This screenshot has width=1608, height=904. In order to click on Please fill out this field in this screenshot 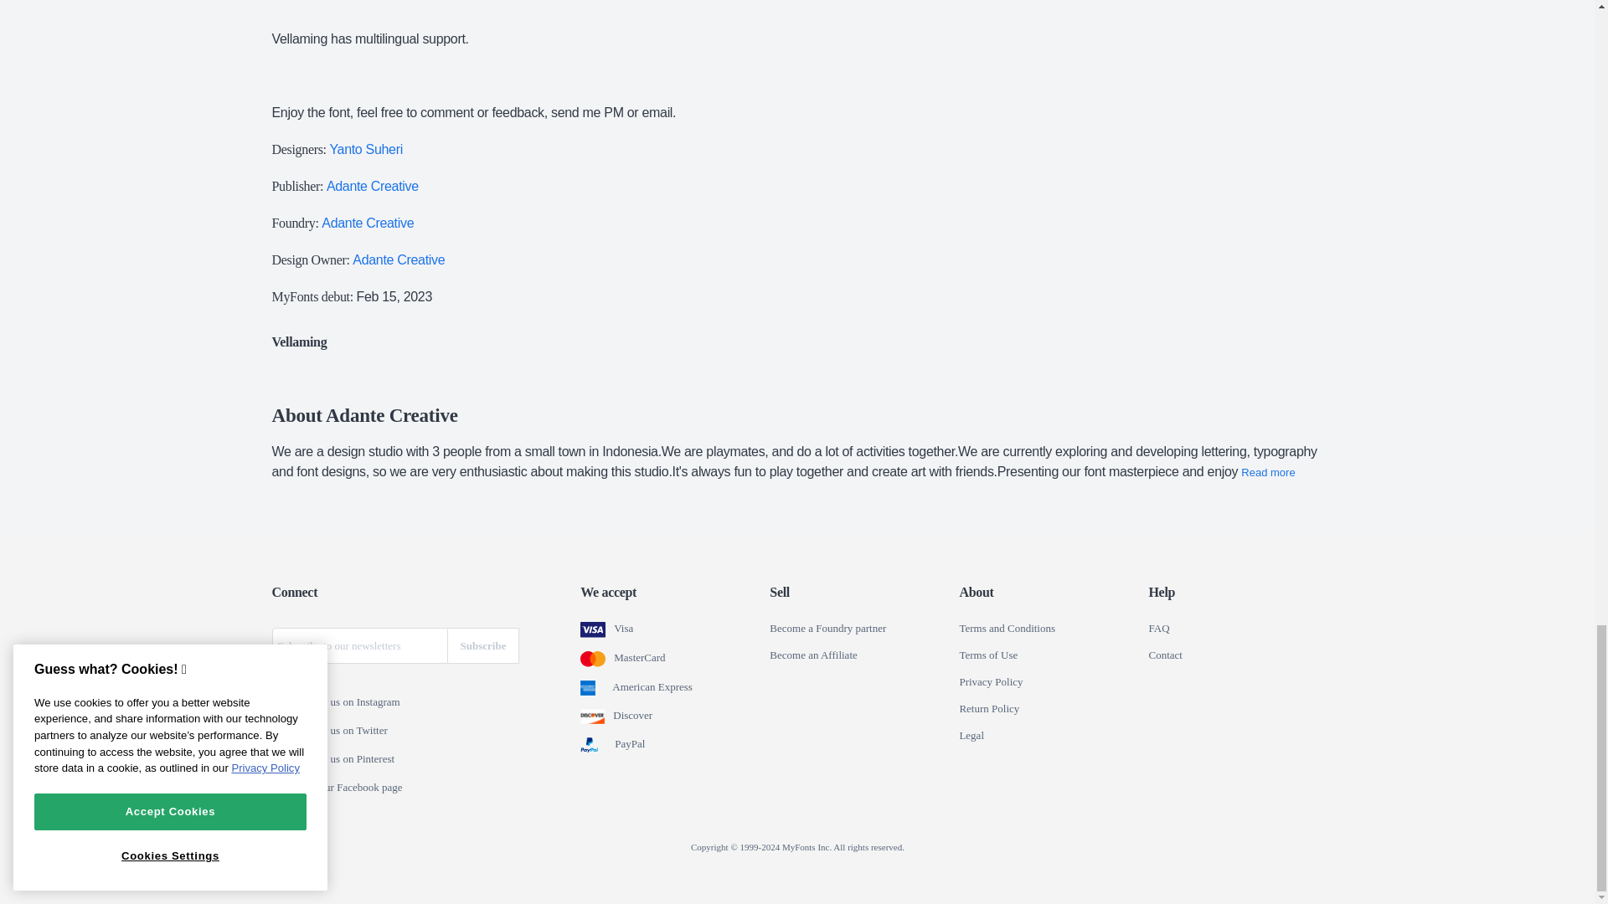, I will do `click(358, 645)`.